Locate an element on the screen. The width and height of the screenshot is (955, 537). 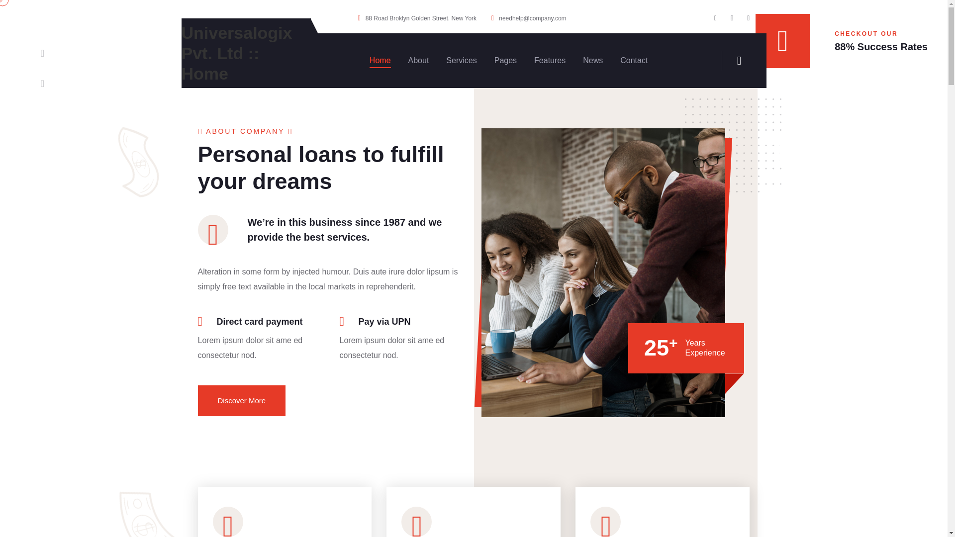
About is located at coordinates (419, 61).